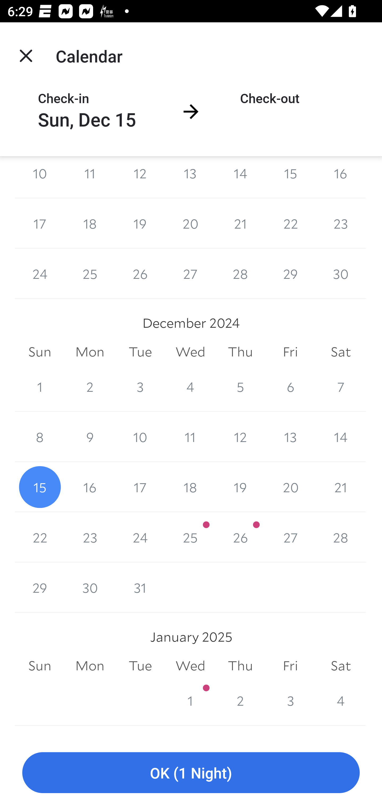 Image resolution: width=382 pixels, height=808 pixels. Describe the element at coordinates (90, 223) in the screenshot. I see `18 18 November 2024` at that location.